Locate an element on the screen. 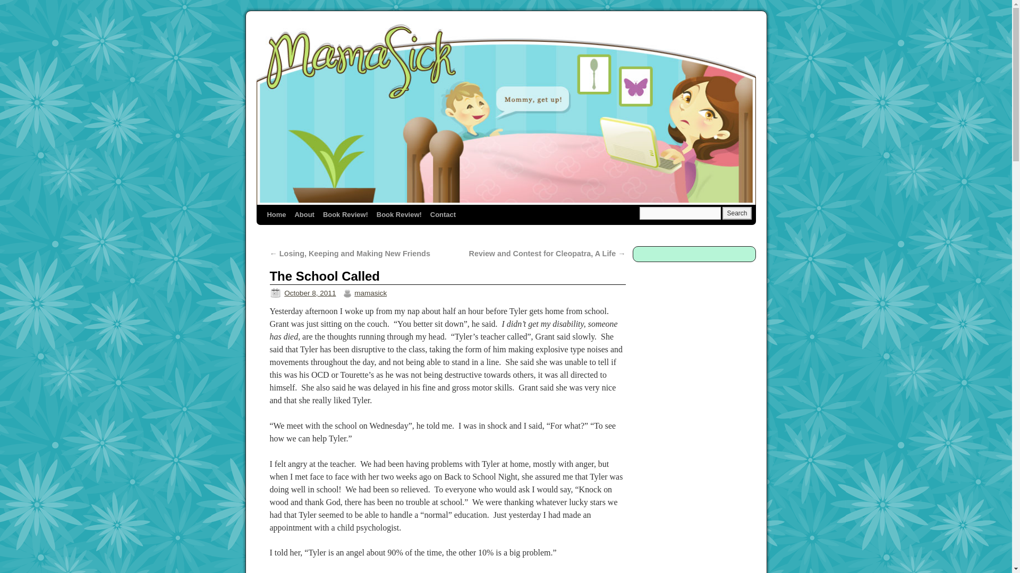 This screenshot has height=573, width=1020. Permalink to The School Called is located at coordinates (325, 276).